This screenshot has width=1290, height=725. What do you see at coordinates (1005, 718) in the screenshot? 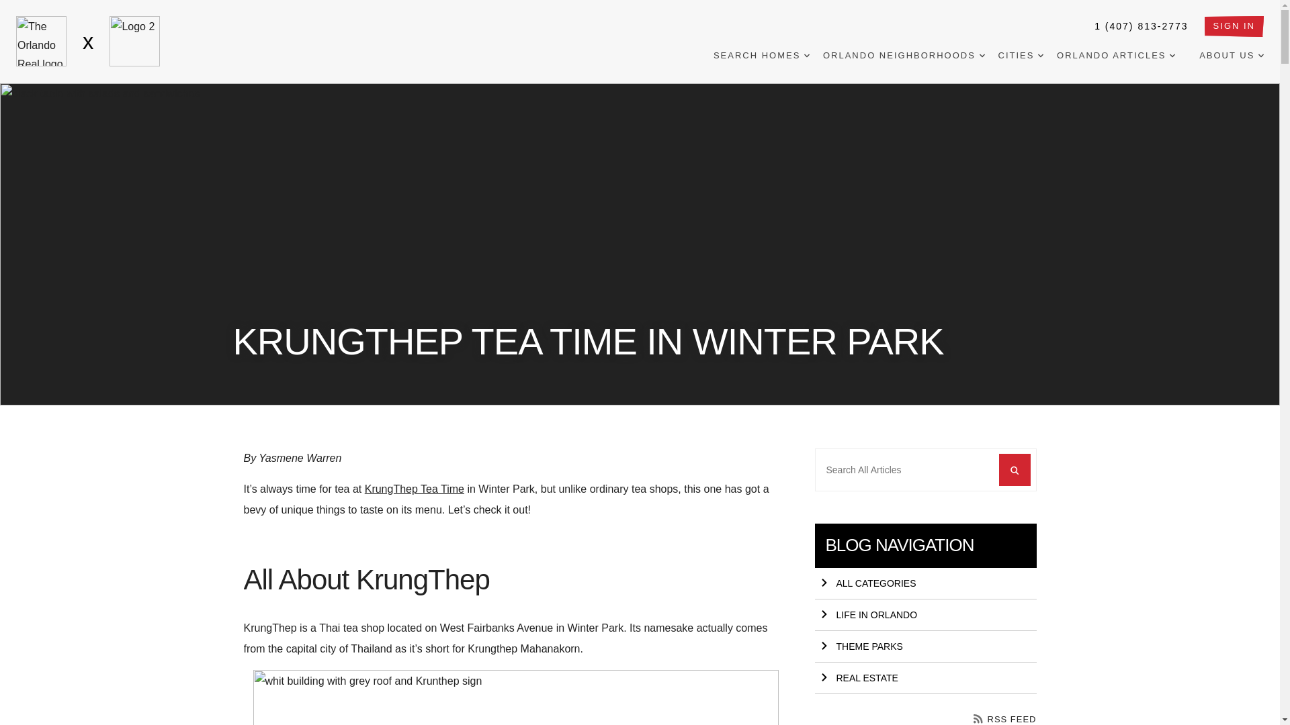
I see `RSS FEED` at bounding box center [1005, 718].